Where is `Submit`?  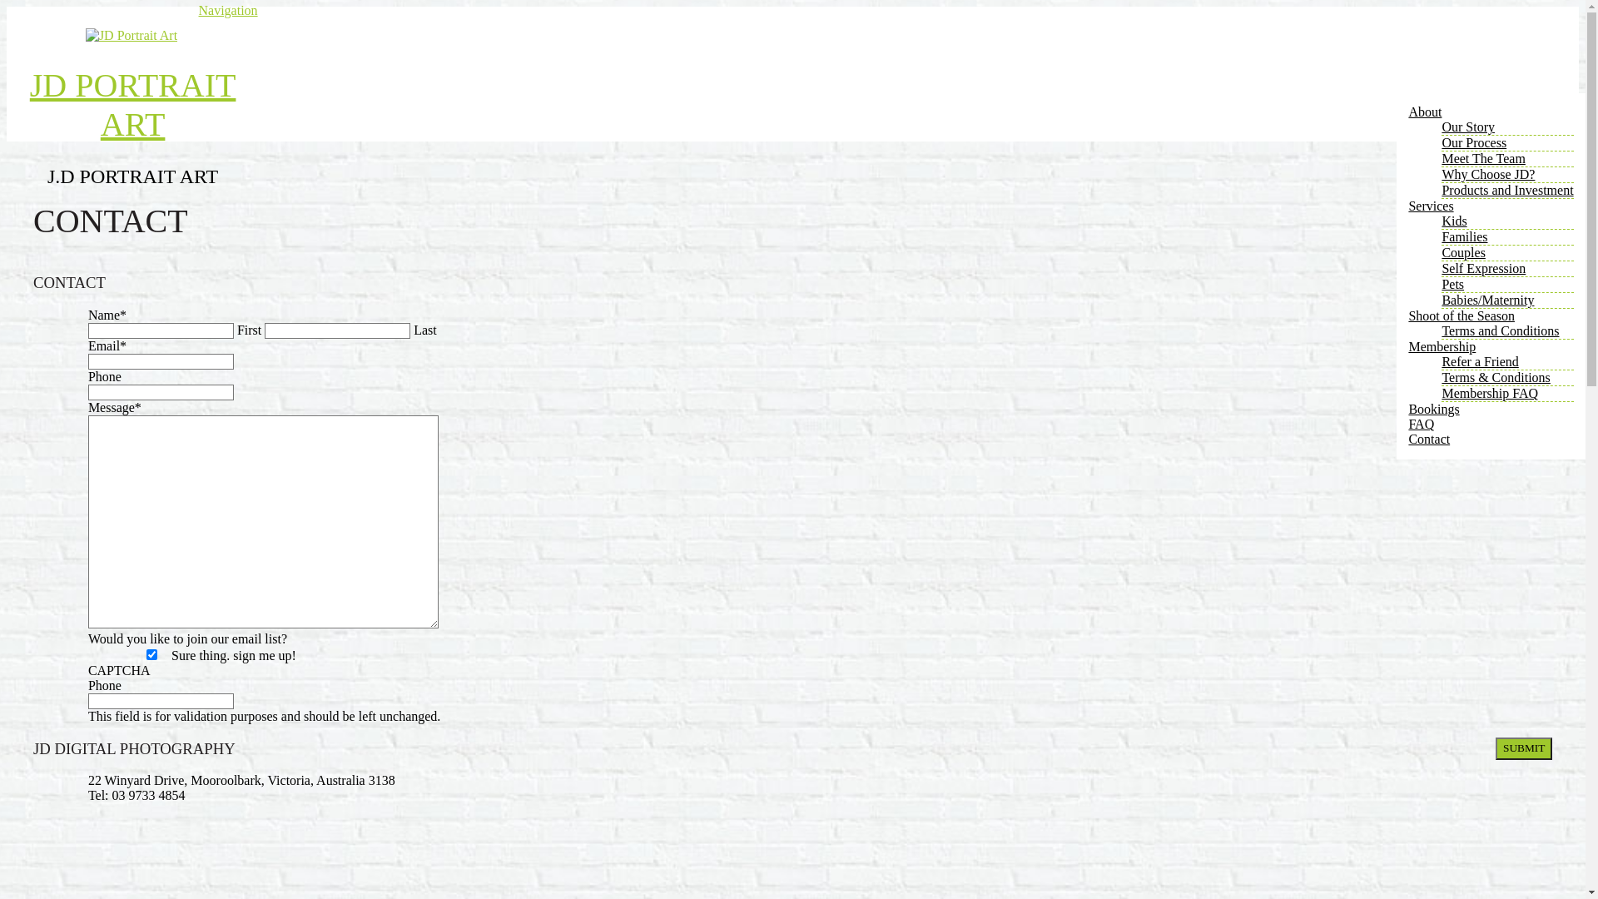
Submit is located at coordinates (1524, 749).